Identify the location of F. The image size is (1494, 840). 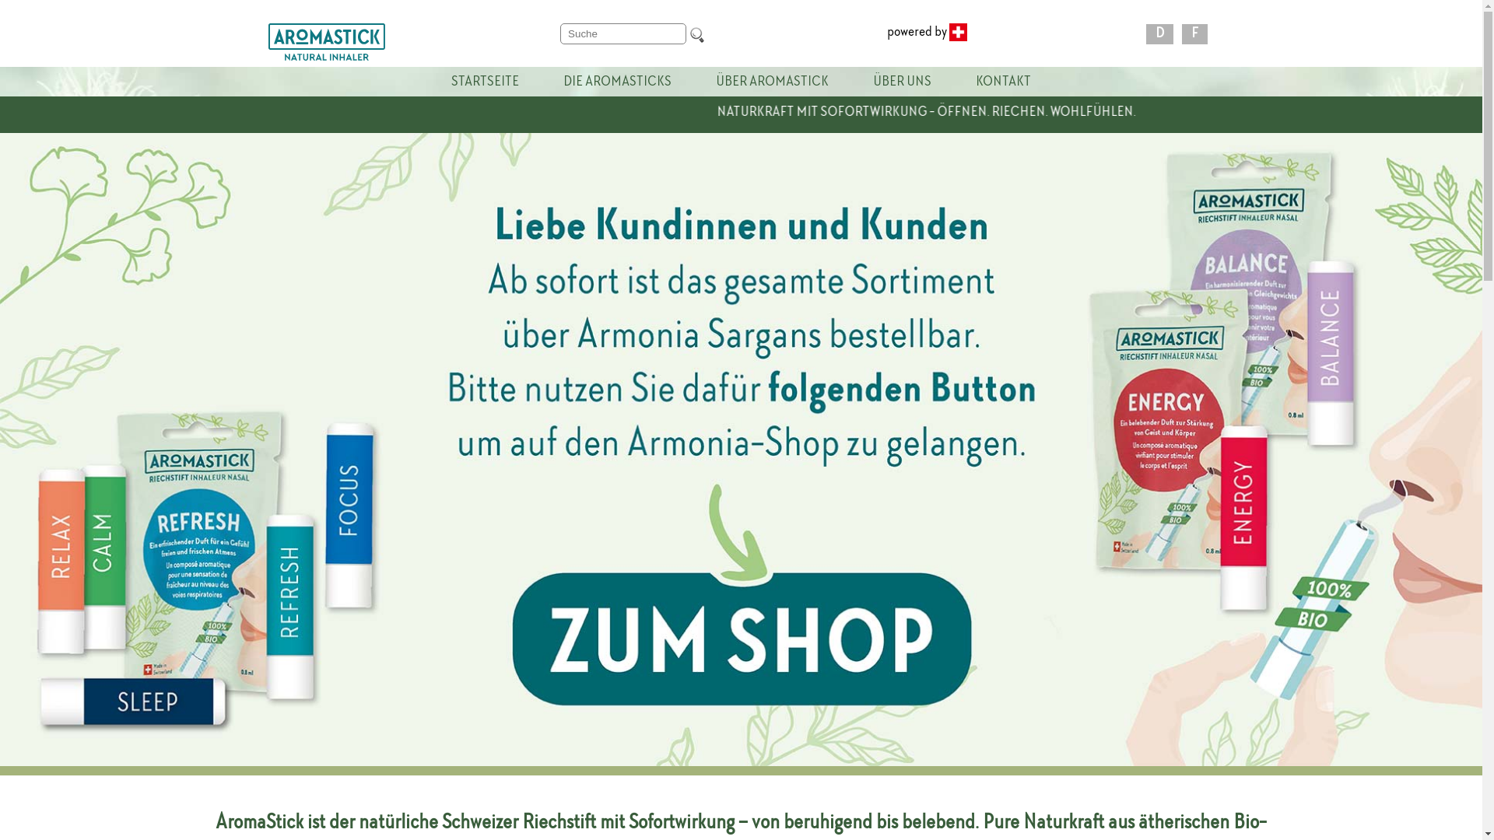
(1198, 34).